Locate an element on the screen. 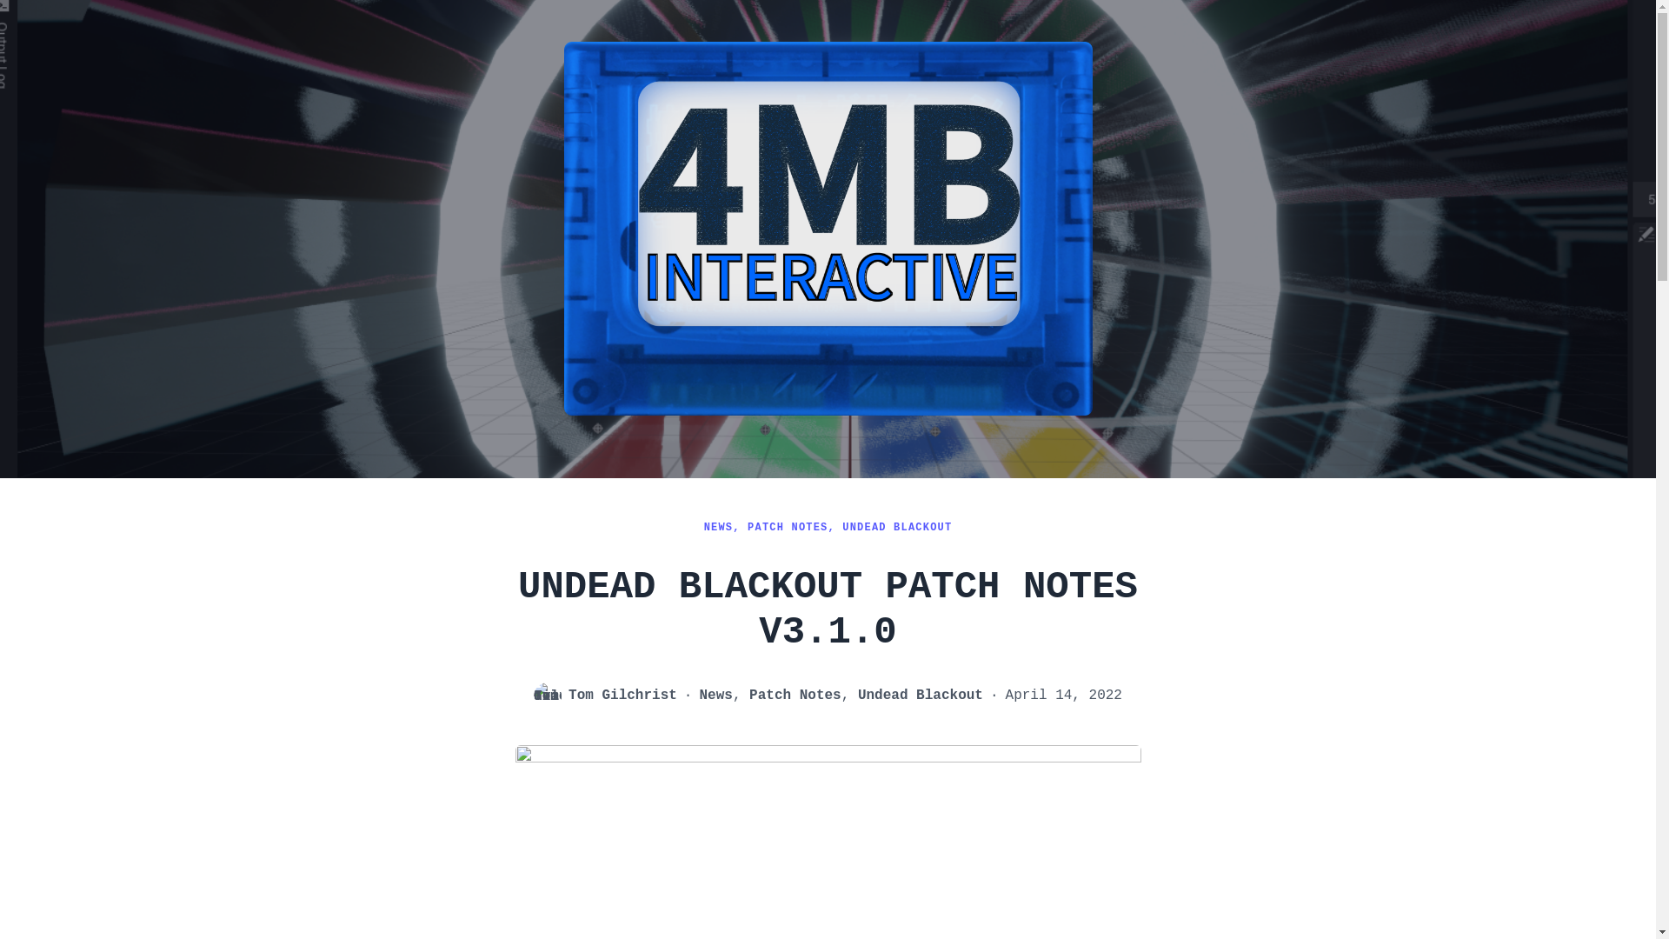 The image size is (1669, 939). PATCH NOTES is located at coordinates (788, 528).